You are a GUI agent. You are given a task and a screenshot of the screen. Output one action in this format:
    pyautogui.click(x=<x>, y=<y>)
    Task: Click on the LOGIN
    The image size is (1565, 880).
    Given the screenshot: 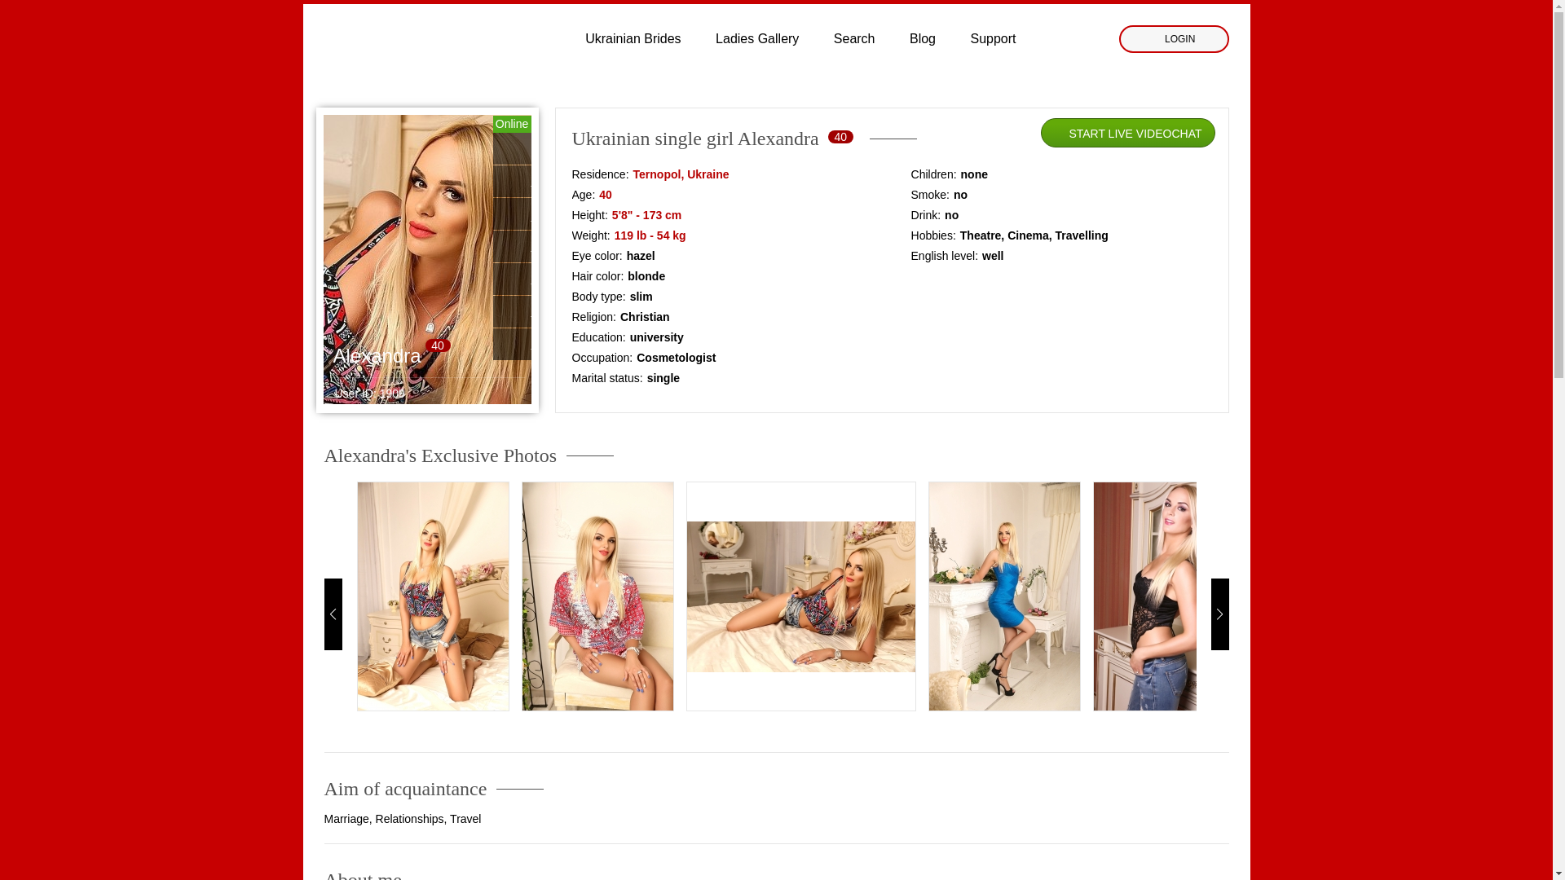 What is the action you would take?
    pyautogui.click(x=1174, y=39)
    